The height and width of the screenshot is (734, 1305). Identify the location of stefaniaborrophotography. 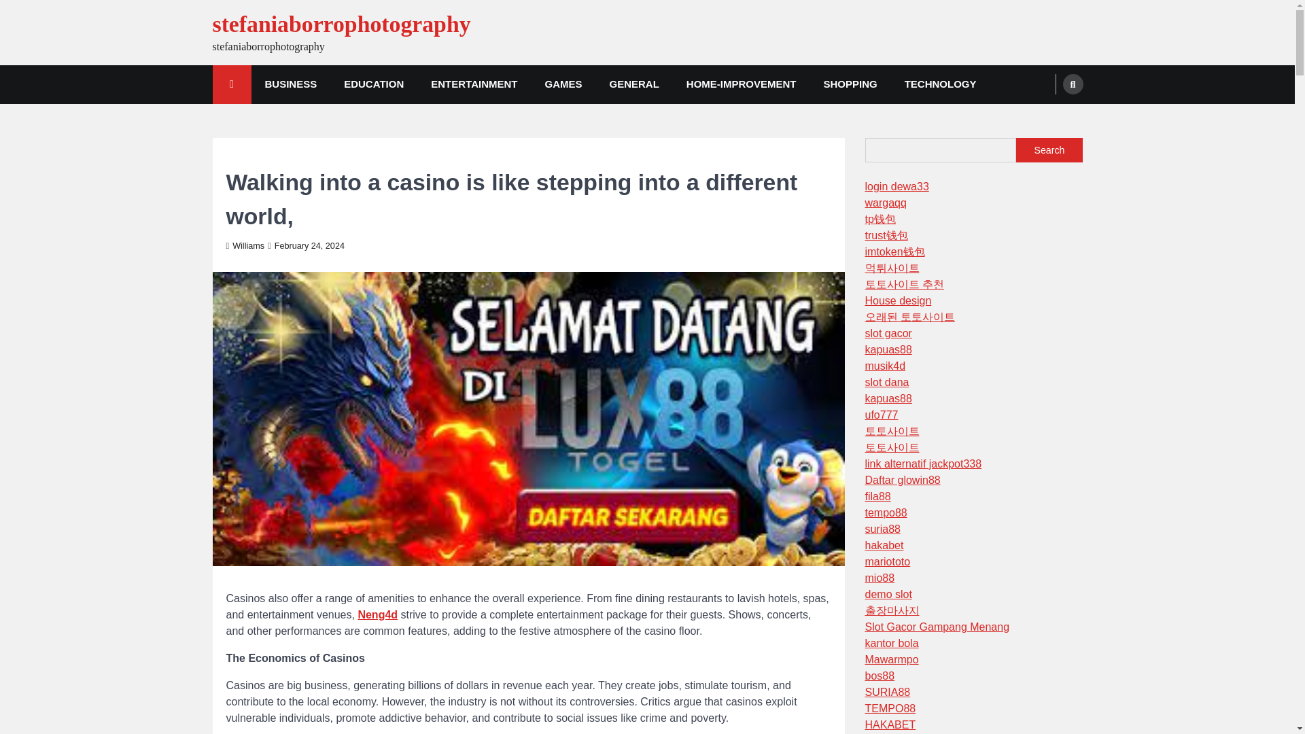
(341, 24).